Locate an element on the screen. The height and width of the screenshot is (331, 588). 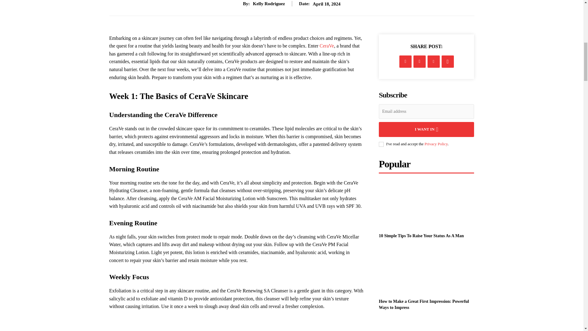
Twitter is located at coordinates (420, 62).